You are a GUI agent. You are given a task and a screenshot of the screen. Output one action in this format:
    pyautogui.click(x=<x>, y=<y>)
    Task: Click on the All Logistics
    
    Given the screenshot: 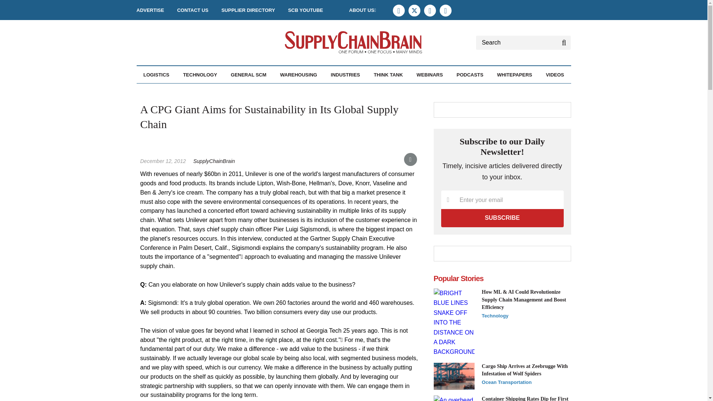 What is the action you would take?
    pyautogui.click(x=184, y=91)
    